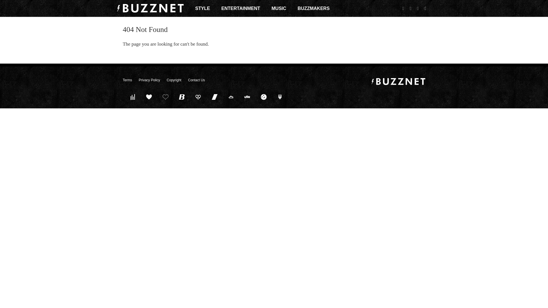 The height and width of the screenshot is (308, 548). I want to click on Taco Relish, so click(231, 97).